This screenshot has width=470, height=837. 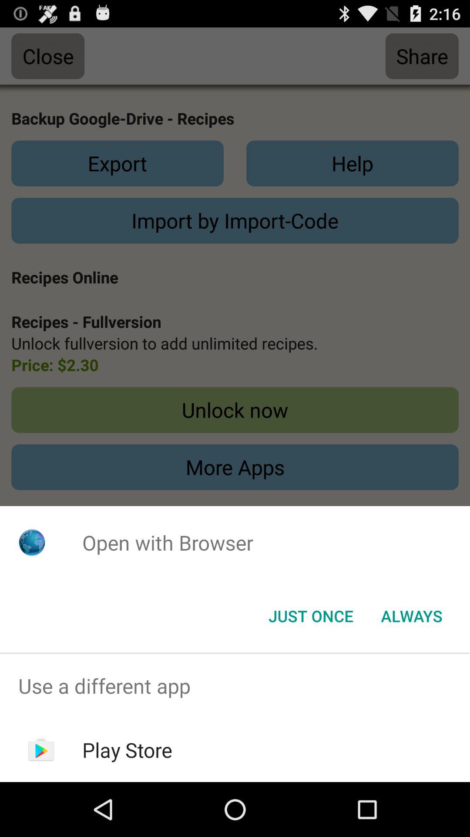 What do you see at coordinates (127, 750) in the screenshot?
I see `scroll to the play store app` at bounding box center [127, 750].